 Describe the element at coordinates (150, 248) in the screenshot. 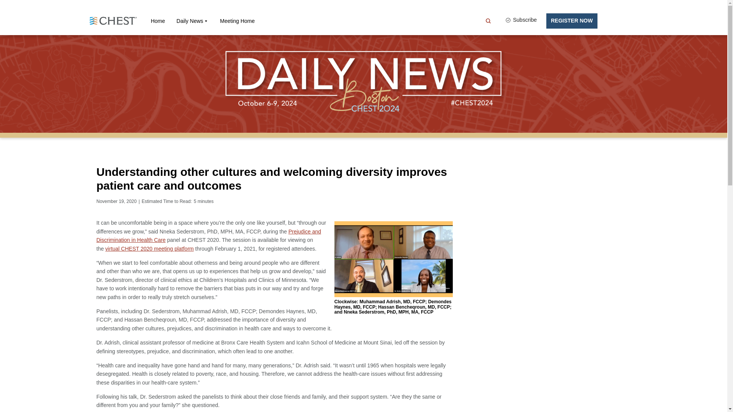

I see `virtual CHEST 2020 meeting platform` at that location.